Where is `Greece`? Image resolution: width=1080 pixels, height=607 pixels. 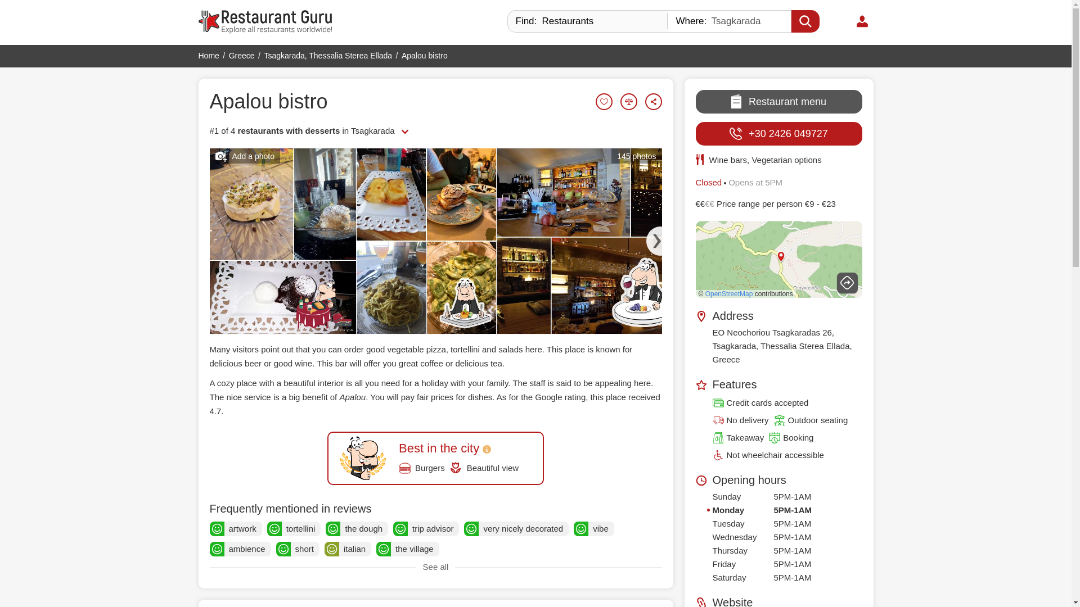 Greece is located at coordinates (242, 55).